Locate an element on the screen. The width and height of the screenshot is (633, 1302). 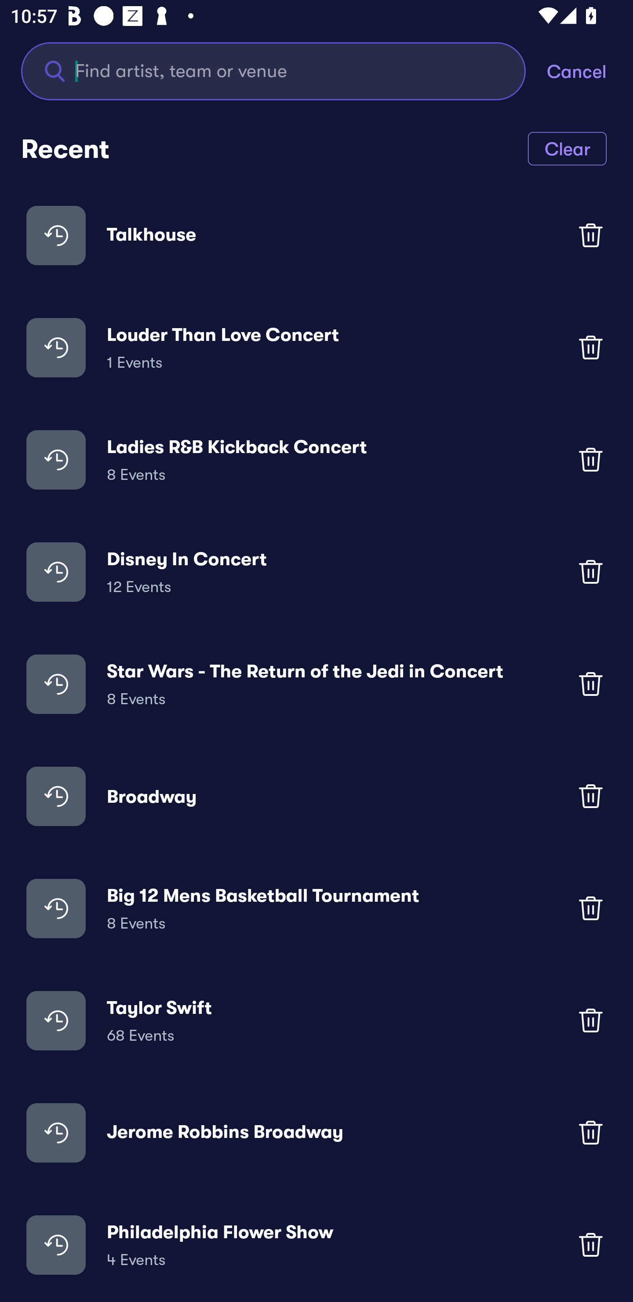
Broadway is located at coordinates (316, 796).